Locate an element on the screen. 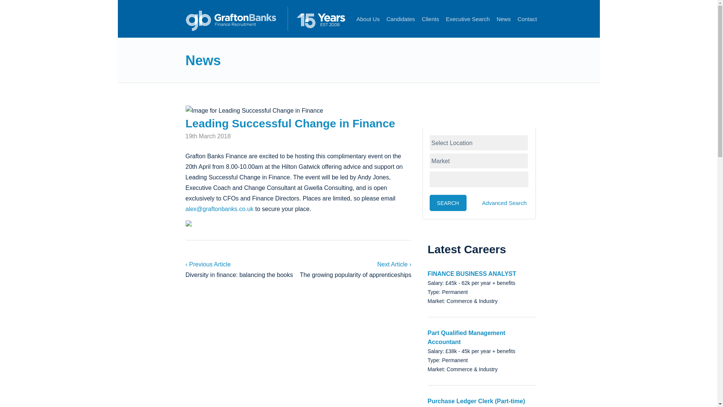 The height and width of the screenshot is (407, 723). FINANCE BUSINESS ANALYST is located at coordinates (472, 274).